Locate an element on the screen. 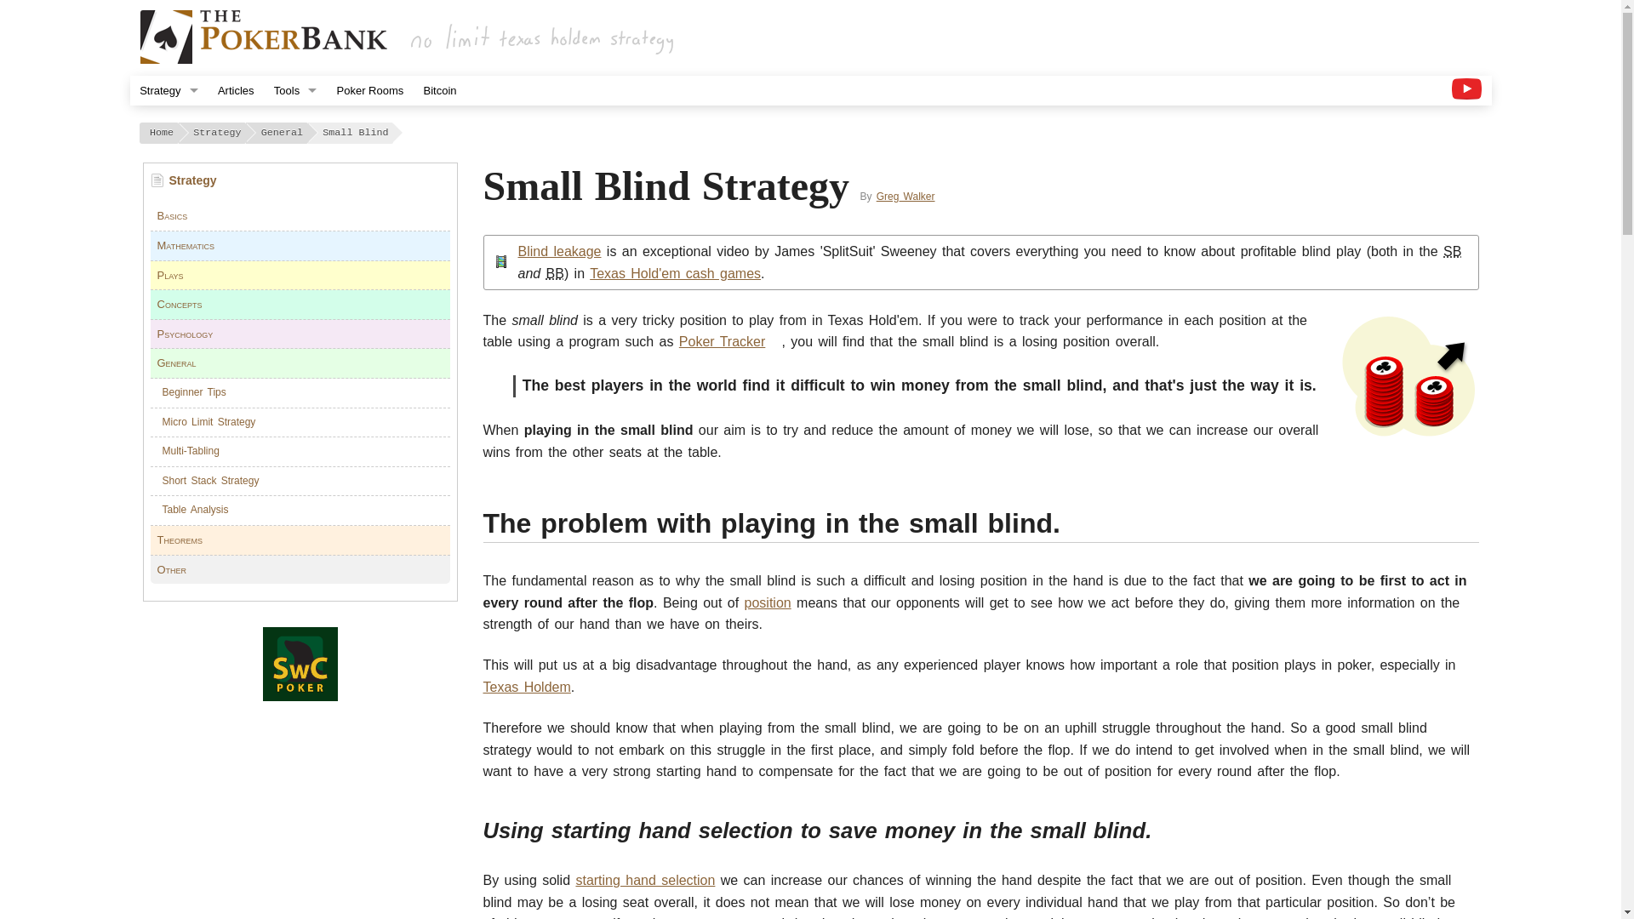  Odds Charts is located at coordinates (294, 120).